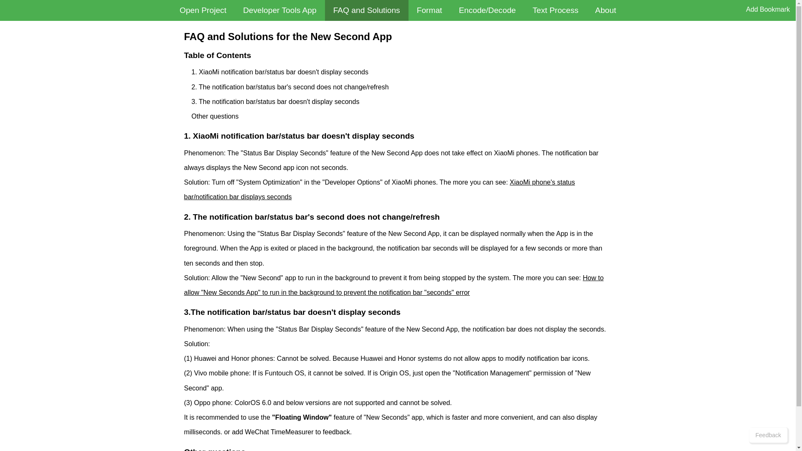 This screenshot has width=802, height=451. I want to click on Format, so click(429, 10).